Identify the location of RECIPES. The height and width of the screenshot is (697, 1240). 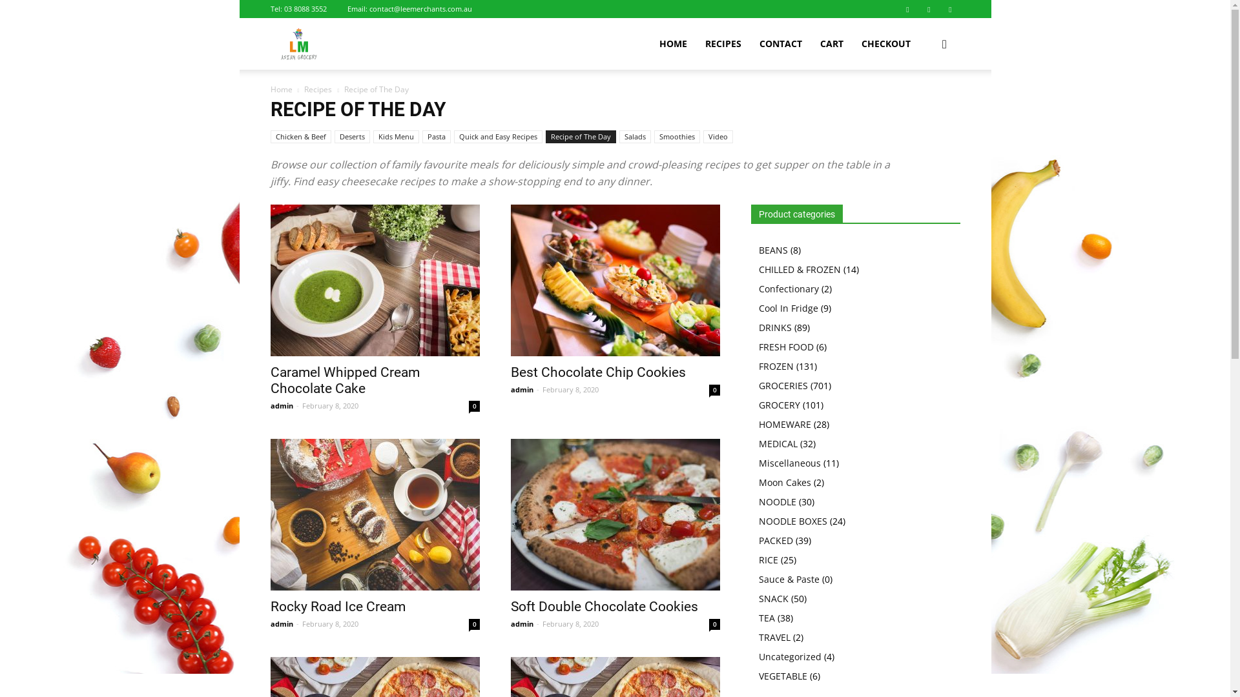
(723, 44).